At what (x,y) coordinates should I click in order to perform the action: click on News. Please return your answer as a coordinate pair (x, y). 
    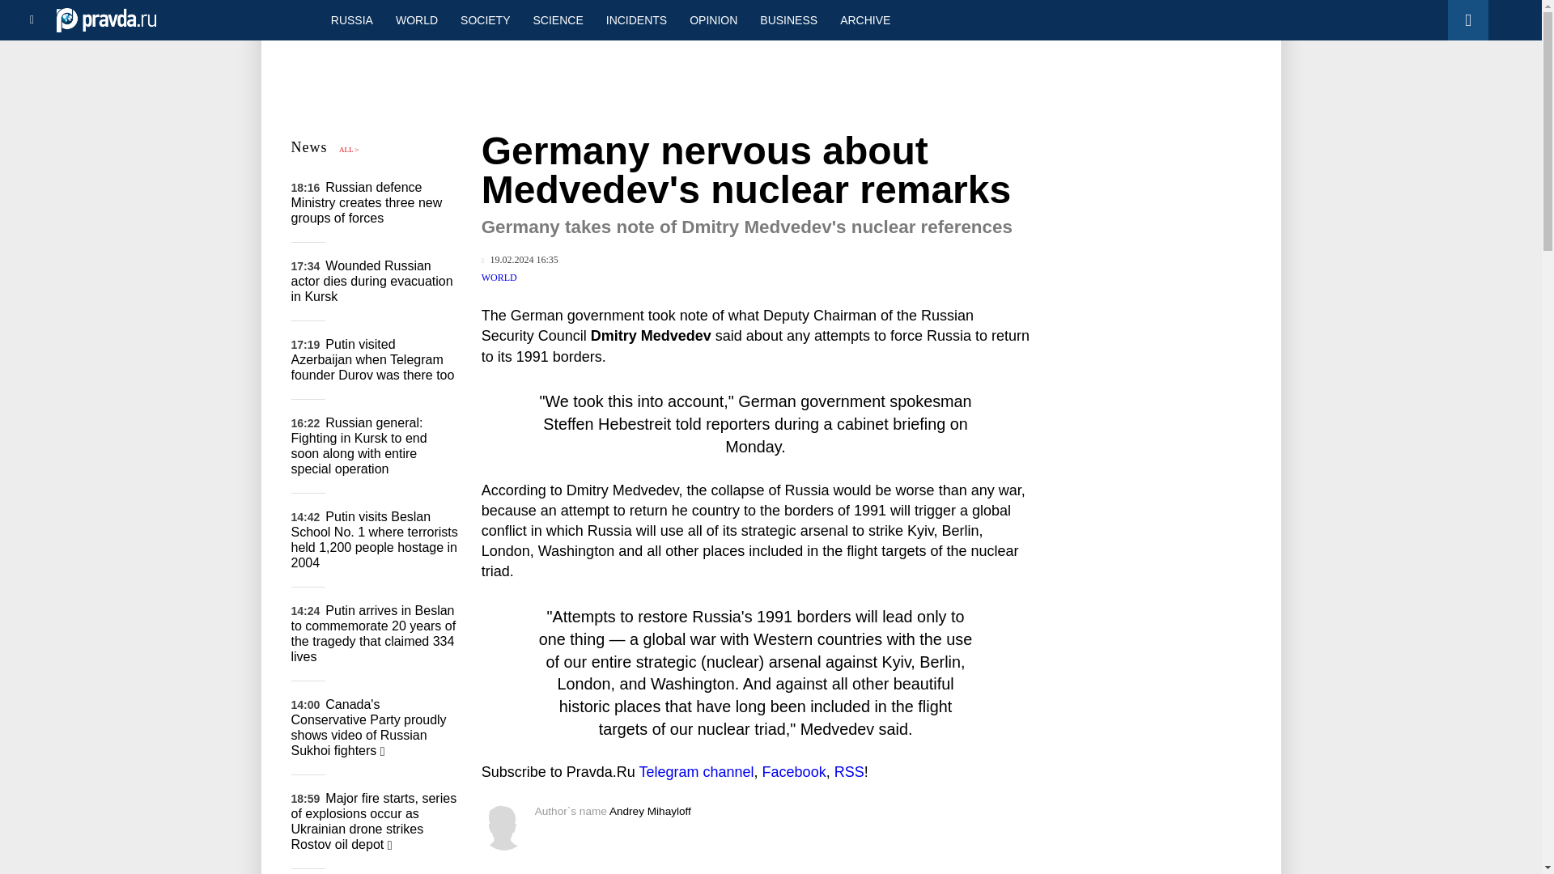
    Looking at the image, I should click on (309, 147).